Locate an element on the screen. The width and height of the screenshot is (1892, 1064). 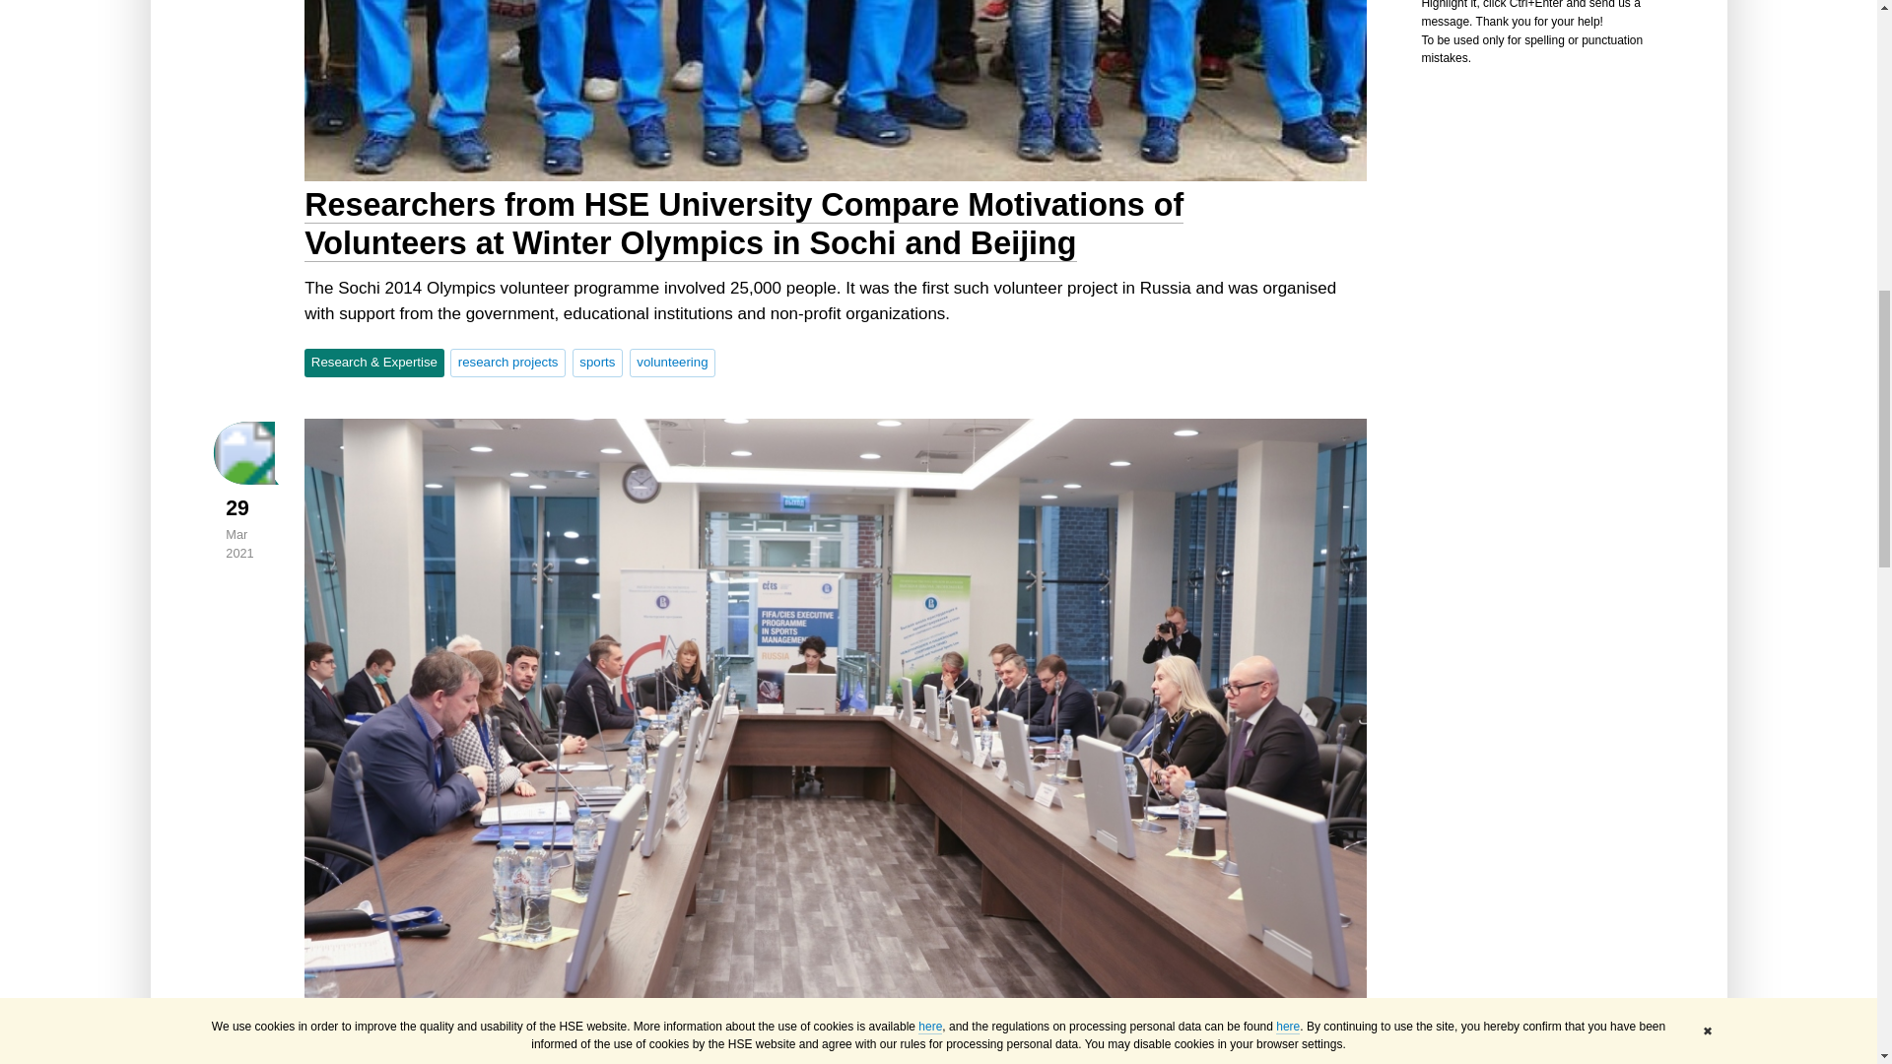
volunteering is located at coordinates (672, 363).